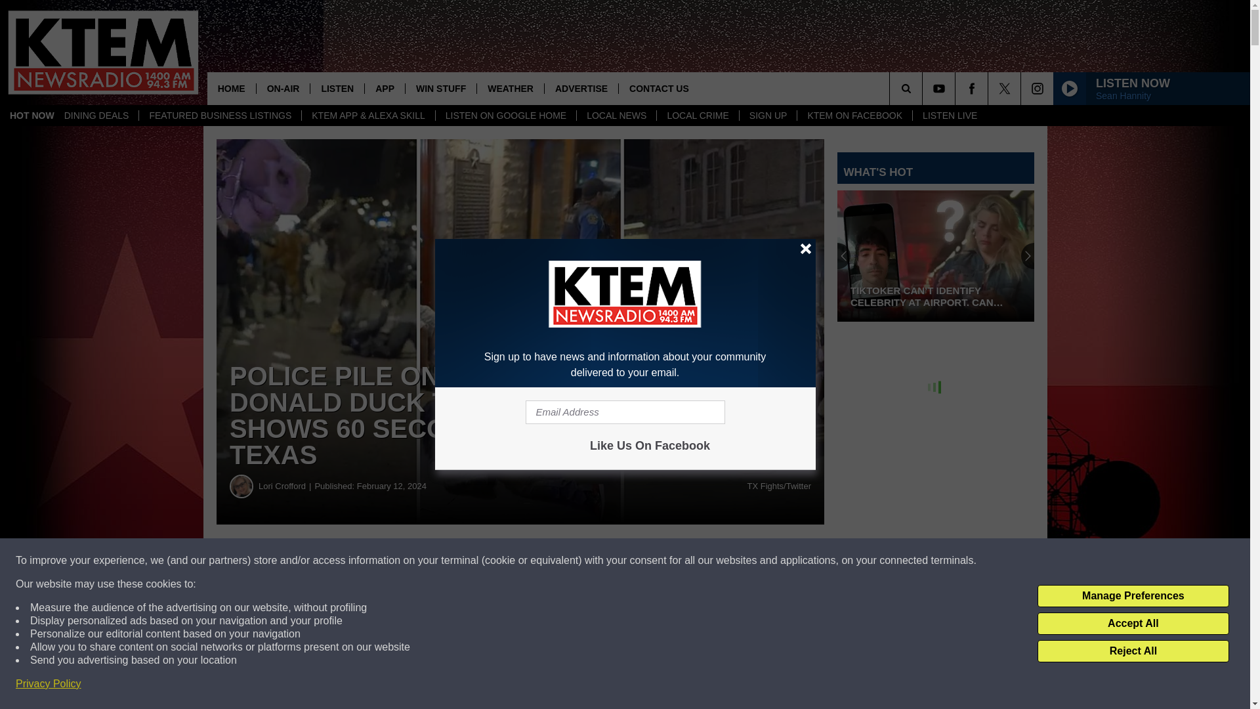  Describe the element at coordinates (49, 684) in the screenshot. I see `Privacy Policy` at that location.